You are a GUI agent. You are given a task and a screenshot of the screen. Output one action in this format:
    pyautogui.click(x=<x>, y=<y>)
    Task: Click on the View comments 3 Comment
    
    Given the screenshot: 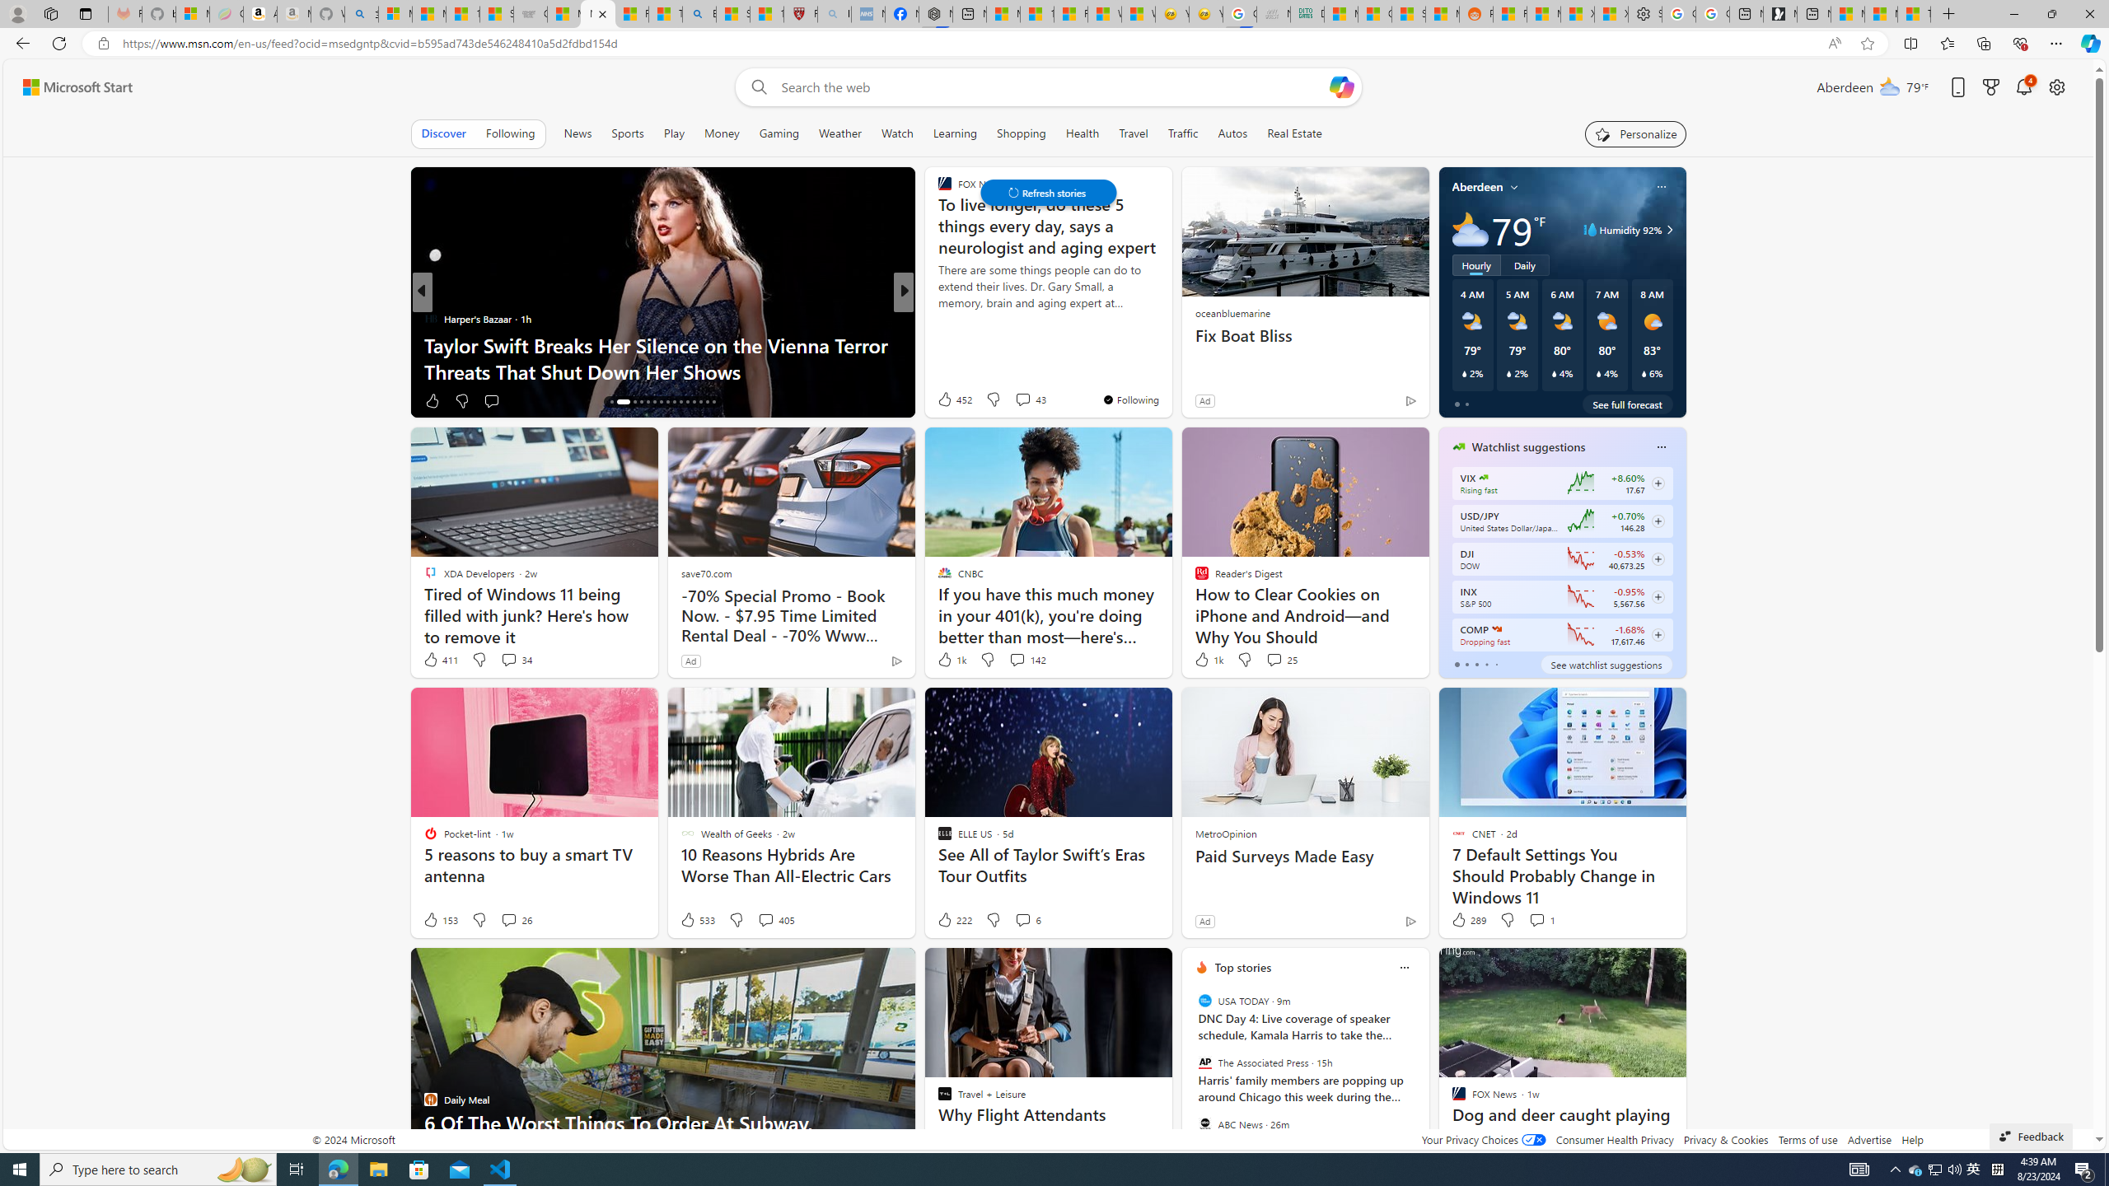 What is the action you would take?
    pyautogui.click(x=1007, y=400)
    